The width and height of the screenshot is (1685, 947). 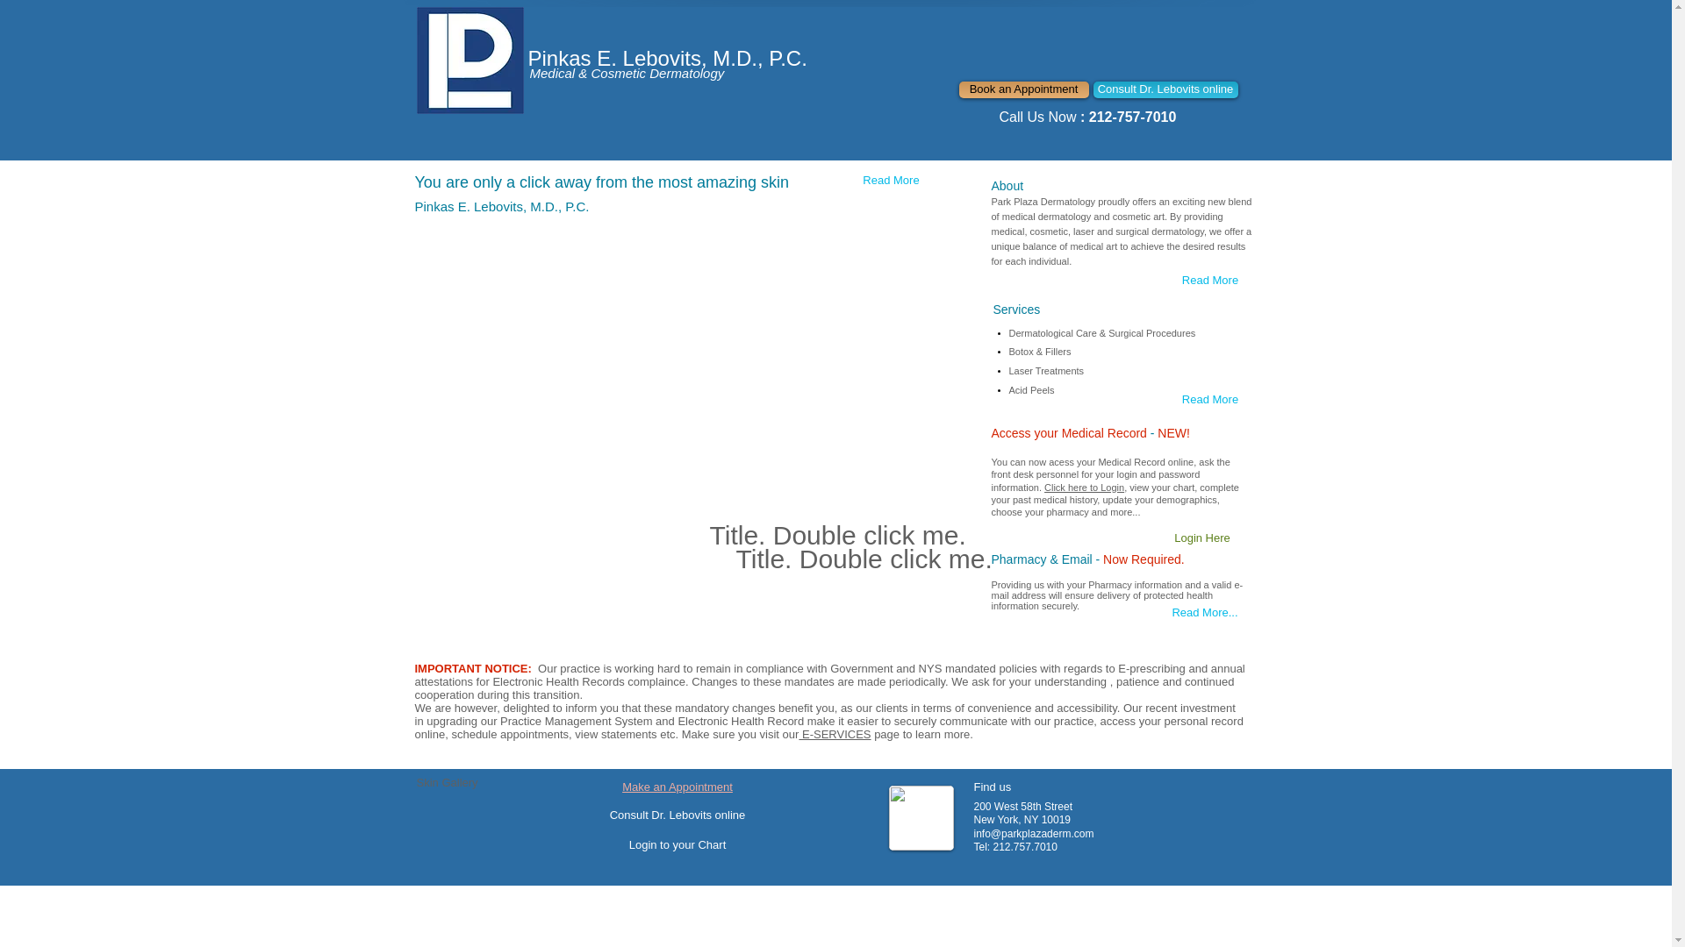 What do you see at coordinates (678, 845) in the screenshot?
I see `Login to your Chart` at bounding box center [678, 845].